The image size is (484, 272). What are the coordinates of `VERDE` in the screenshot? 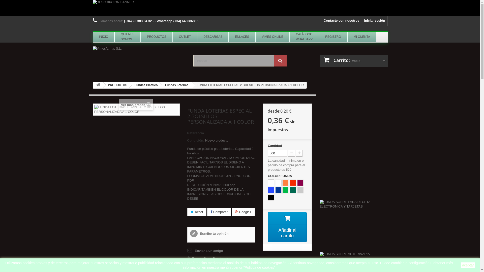 It's located at (286, 190).